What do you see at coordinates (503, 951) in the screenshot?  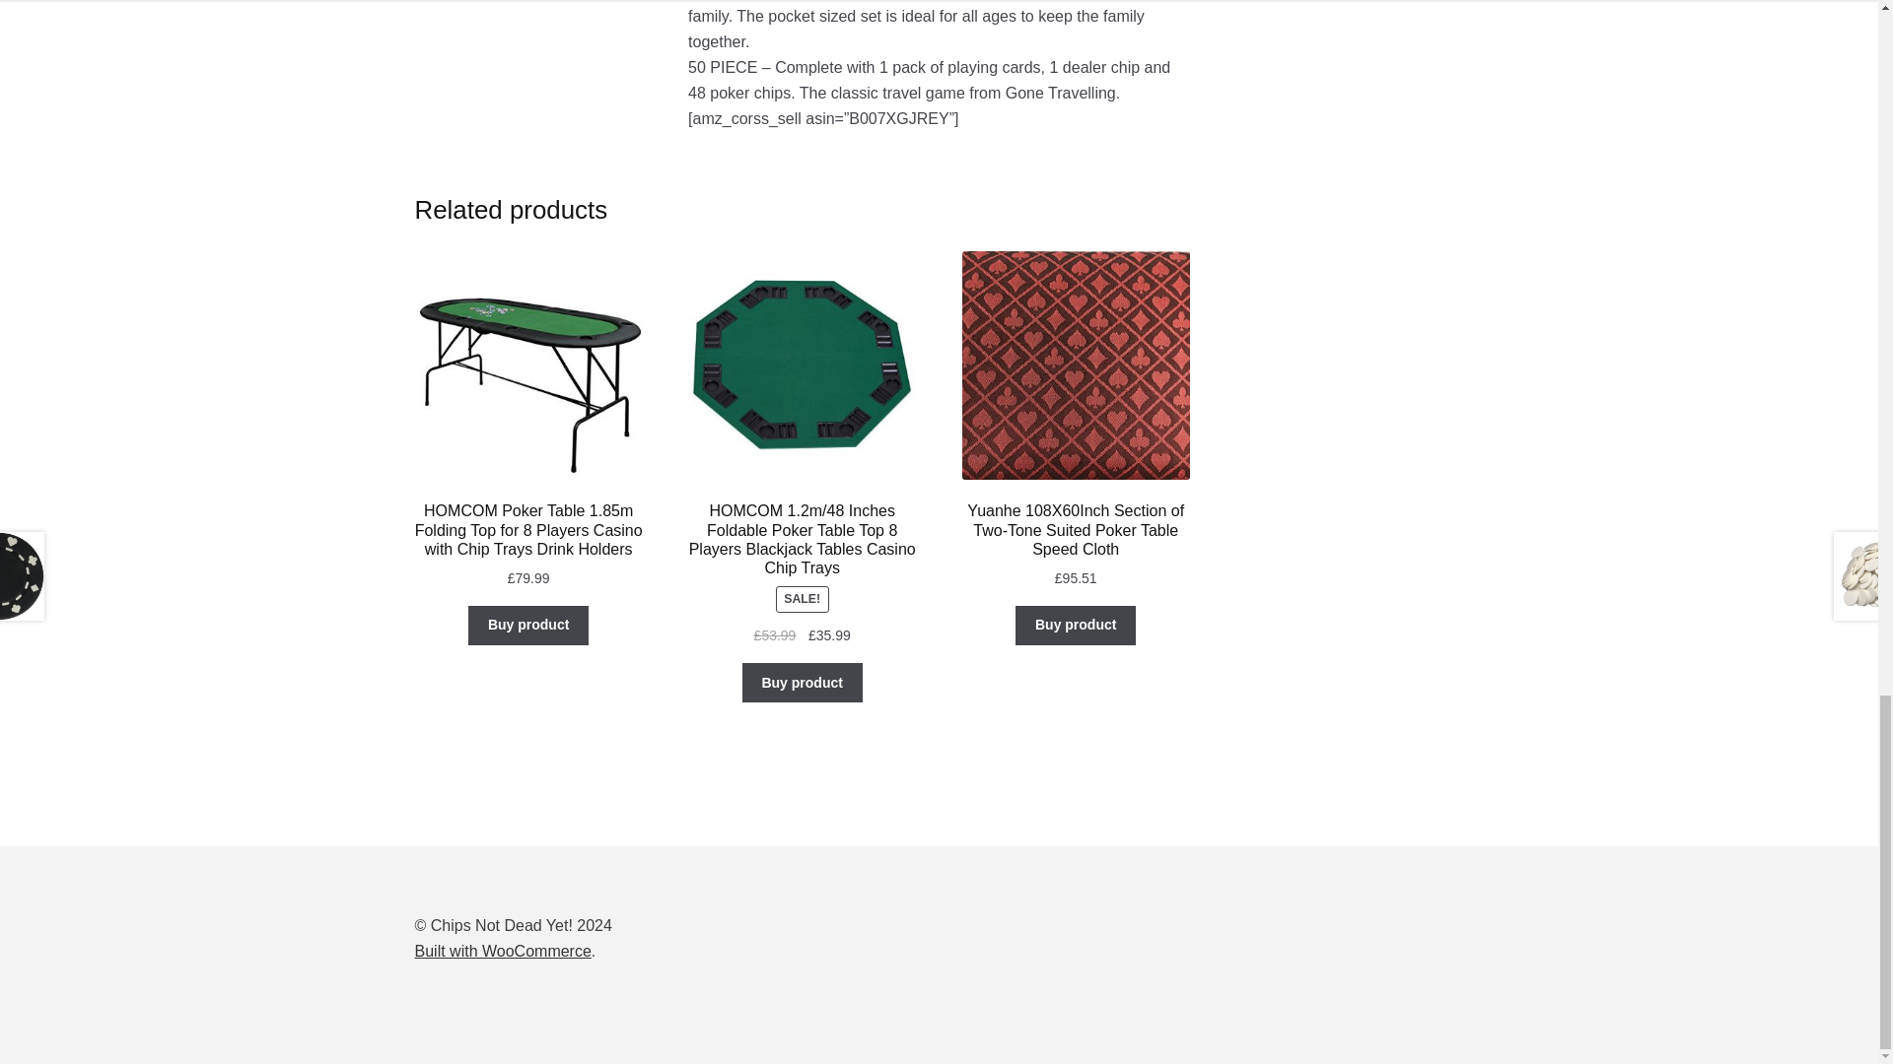 I see `WooCommerce - The Best eCommerce Platform for WordPress` at bounding box center [503, 951].